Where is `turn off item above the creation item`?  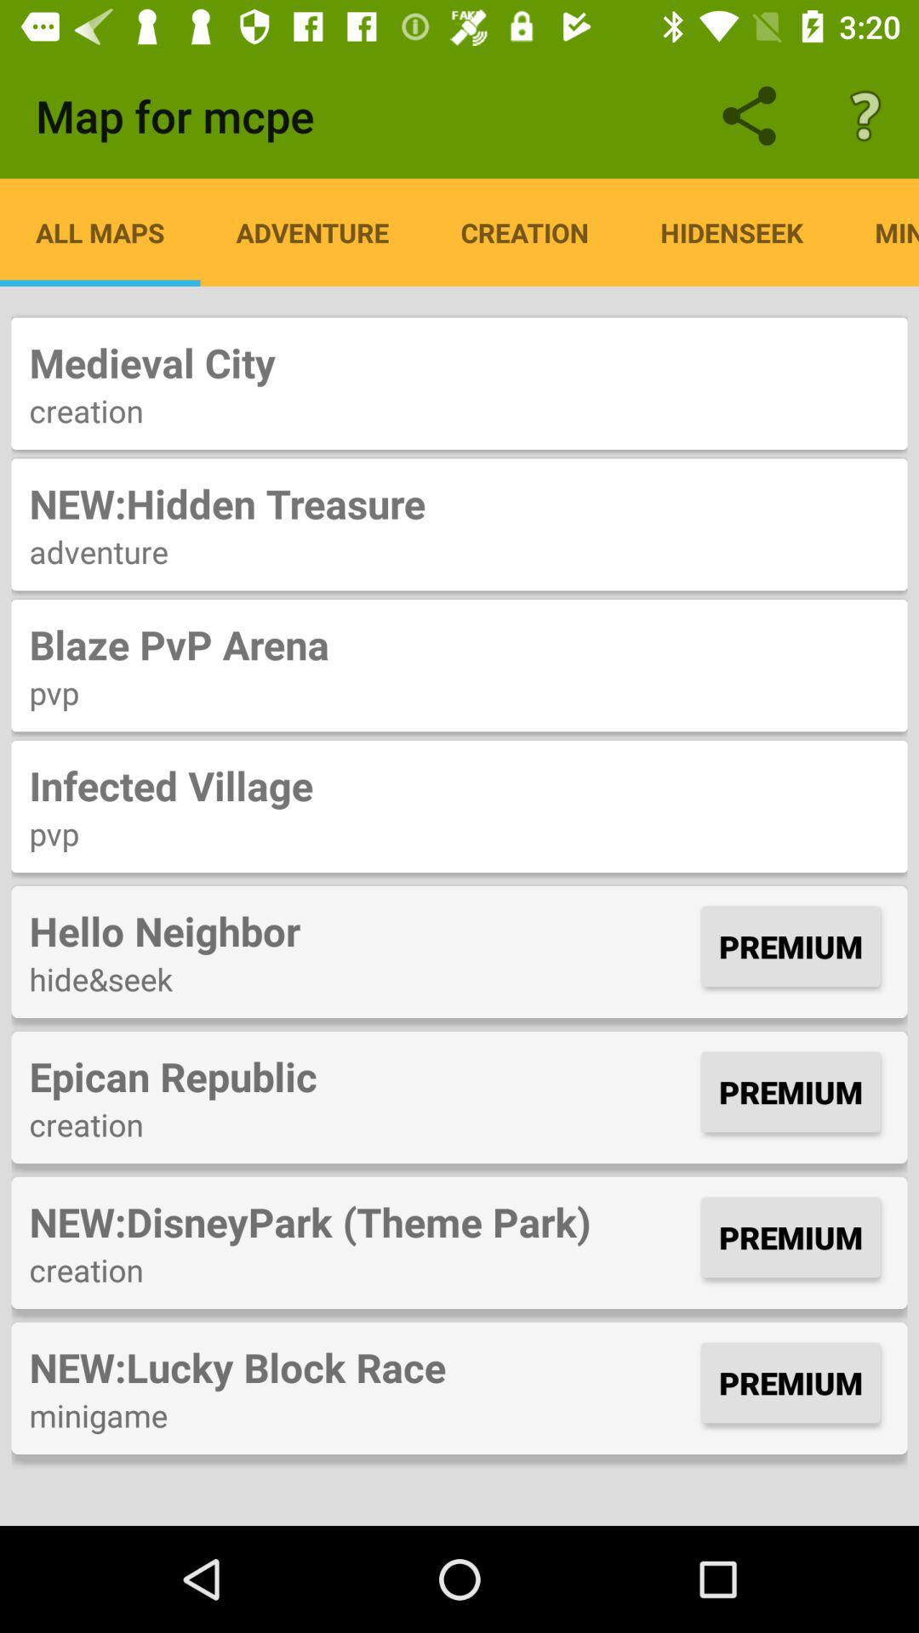 turn off item above the creation item is located at coordinates (361, 1076).